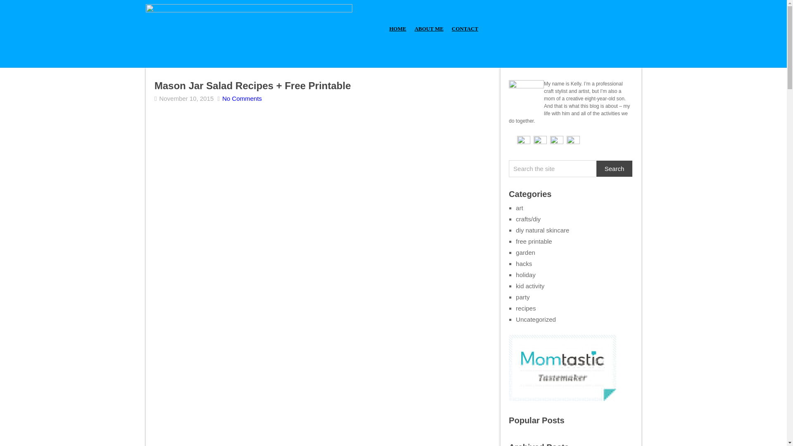  I want to click on kid activity, so click(530, 286).